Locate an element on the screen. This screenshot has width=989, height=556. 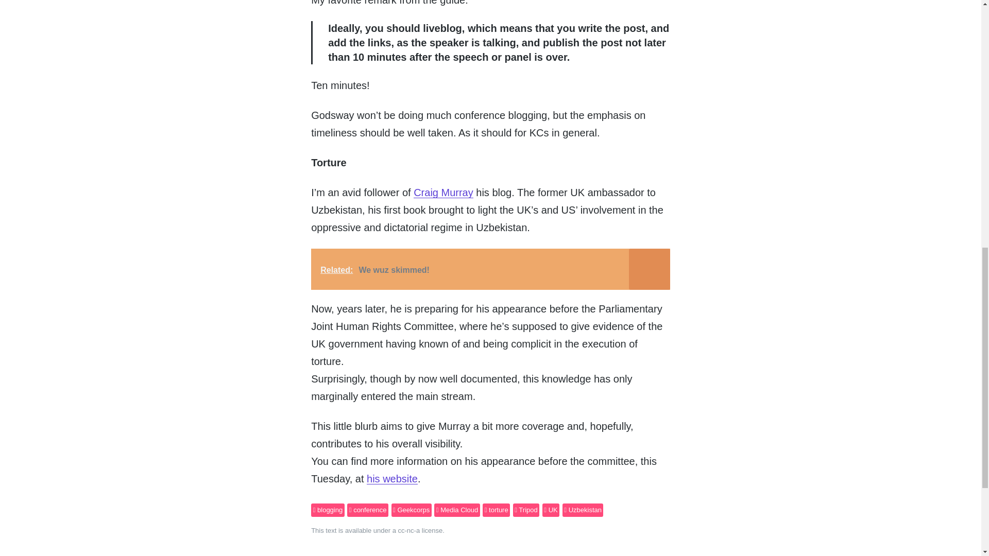
 conference is located at coordinates (368, 510).